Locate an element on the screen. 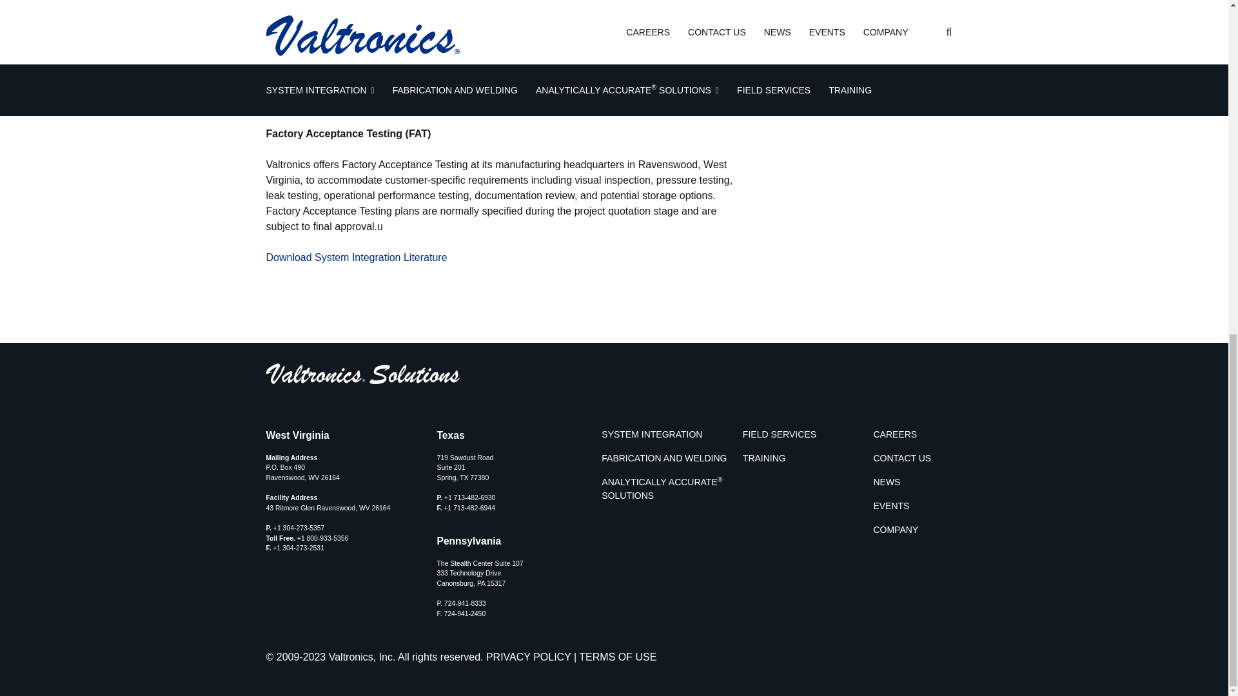 The width and height of the screenshot is (1238, 696). PRIVACY POLICY is located at coordinates (529, 657).